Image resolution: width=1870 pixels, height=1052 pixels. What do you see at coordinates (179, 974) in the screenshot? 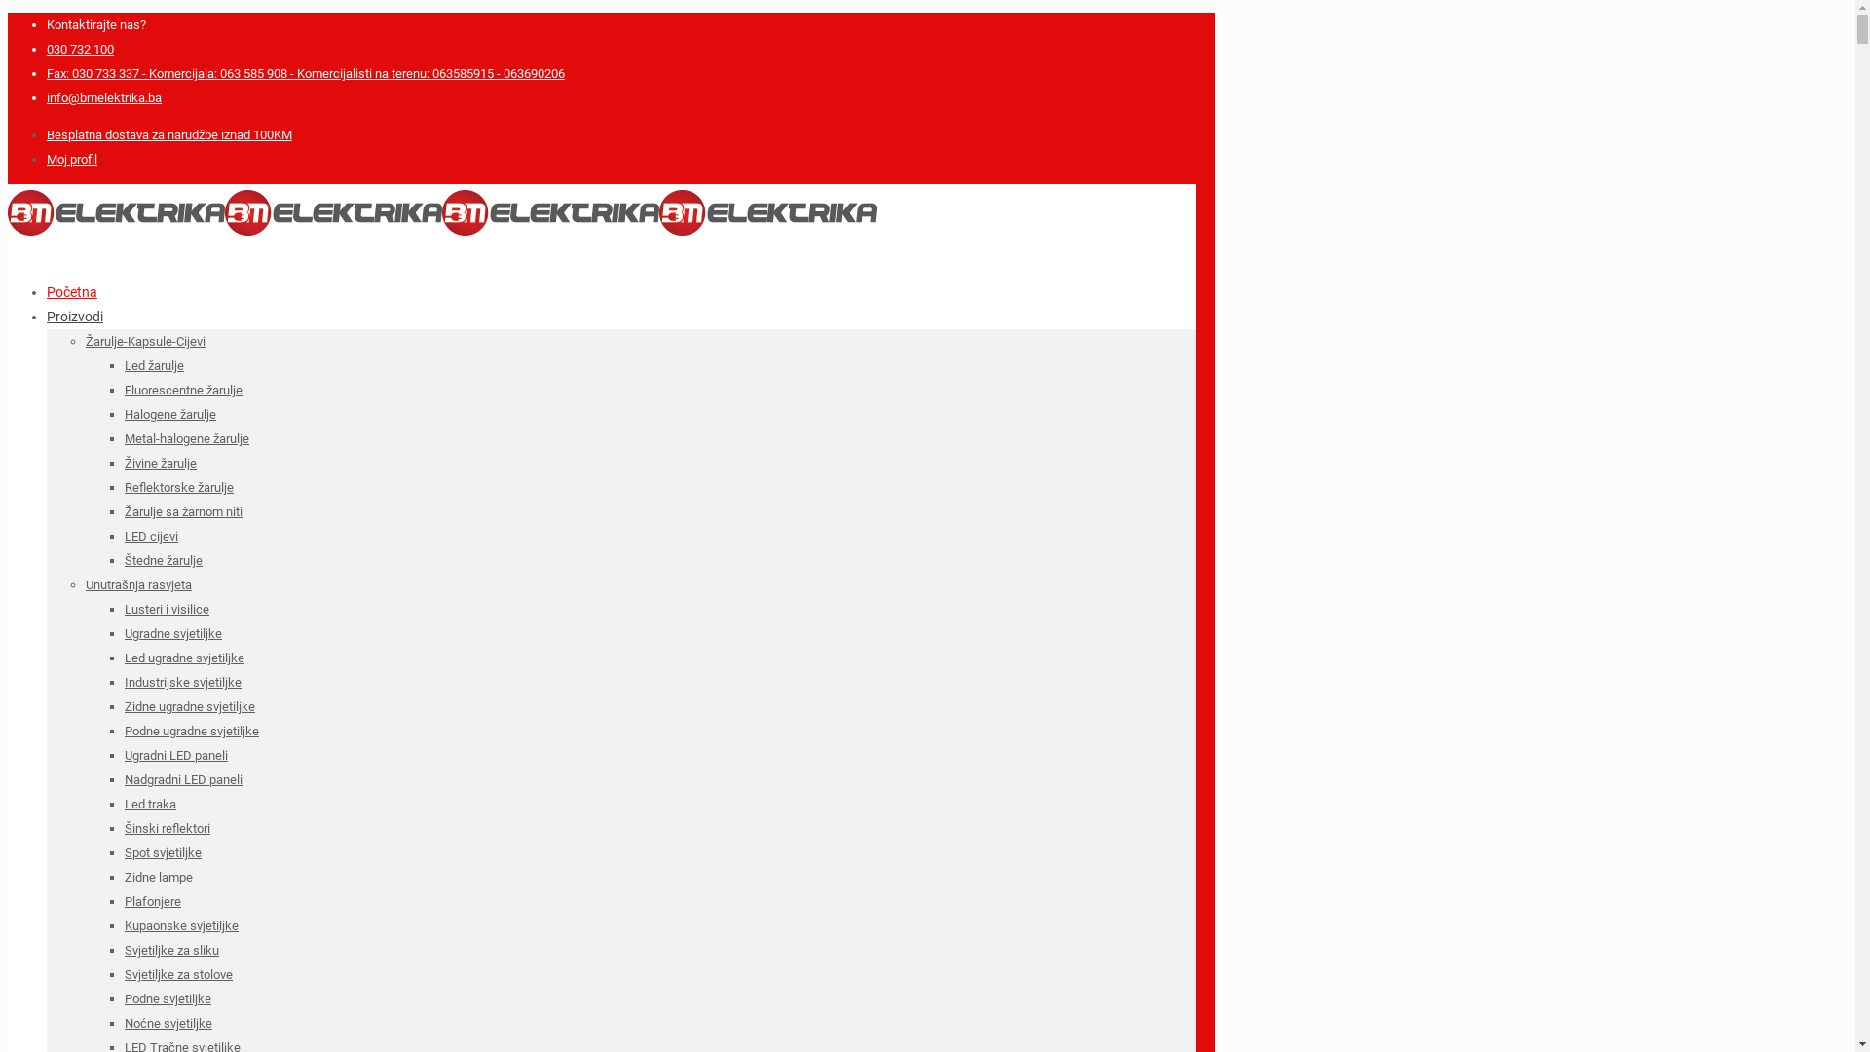
I see `Svjetiljke za stolove` at bounding box center [179, 974].